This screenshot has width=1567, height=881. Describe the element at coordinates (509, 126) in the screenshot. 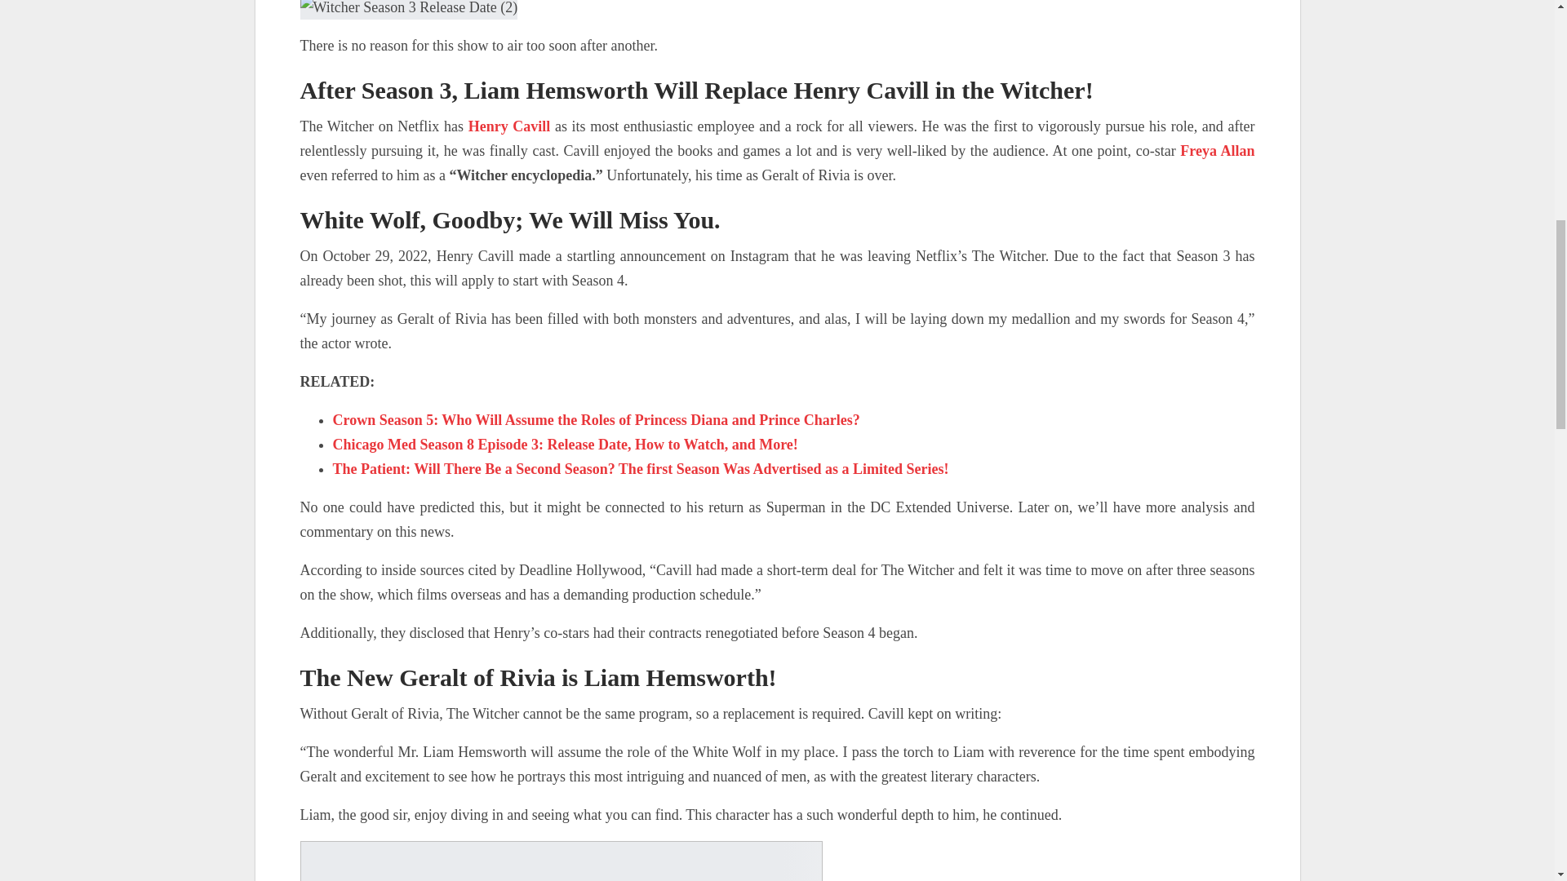

I see `Henry Cavill` at that location.